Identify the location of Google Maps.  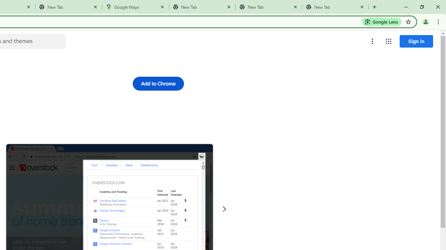
(136, 7).